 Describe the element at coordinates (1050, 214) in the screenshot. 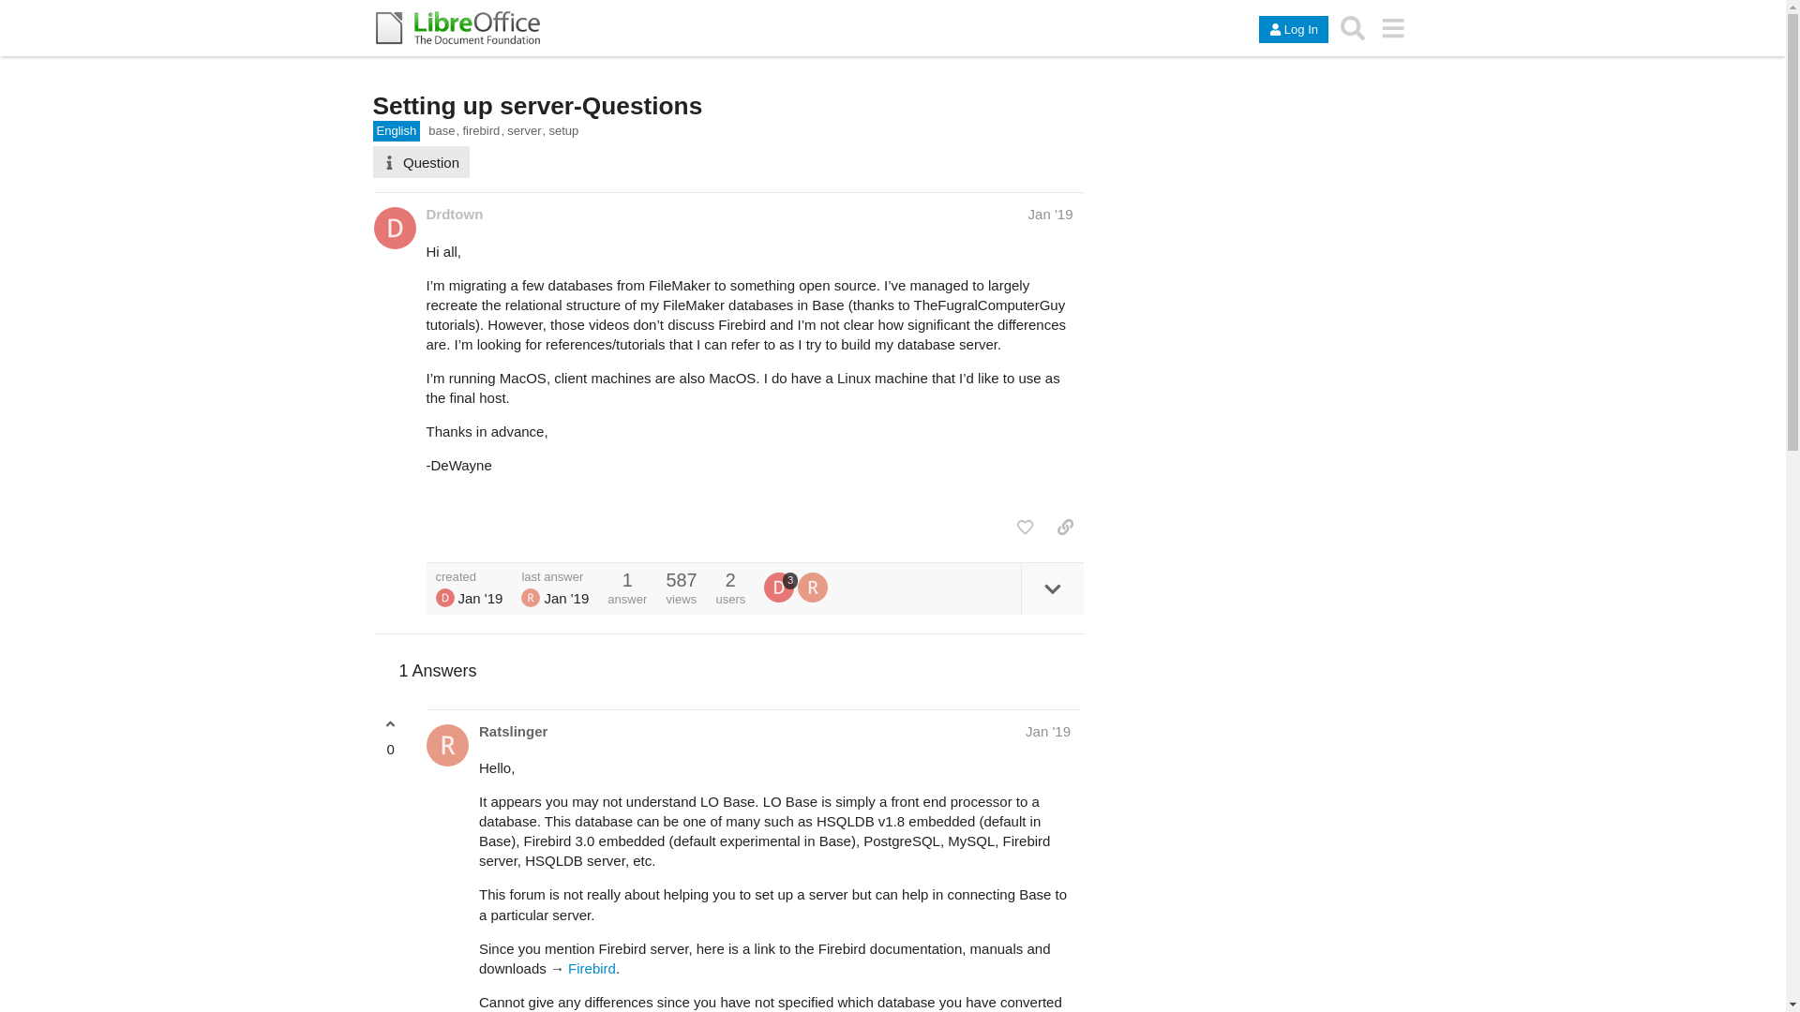

I see `Jan 25, 2019 11:13 am` at that location.